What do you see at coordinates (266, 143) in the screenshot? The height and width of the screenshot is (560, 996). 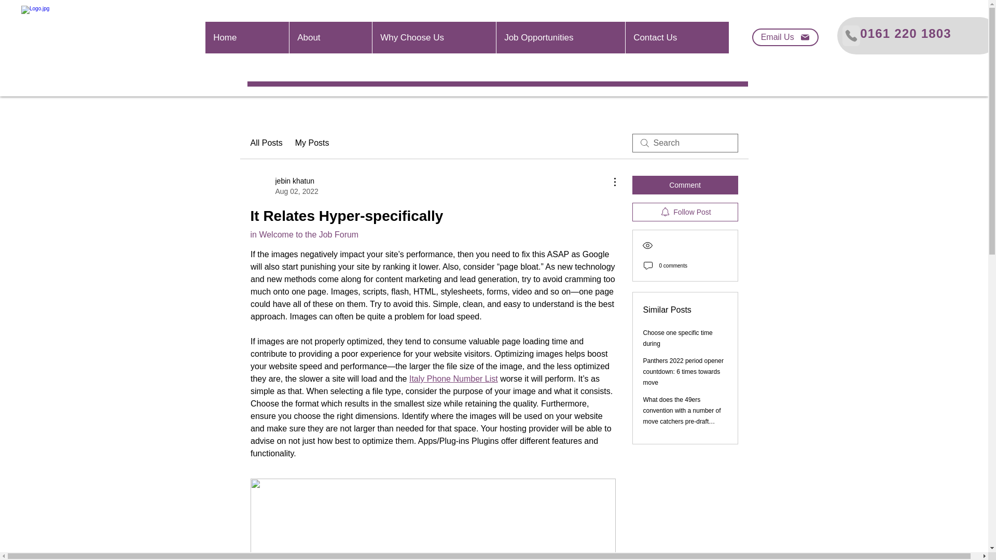 I see `All Posts` at bounding box center [266, 143].